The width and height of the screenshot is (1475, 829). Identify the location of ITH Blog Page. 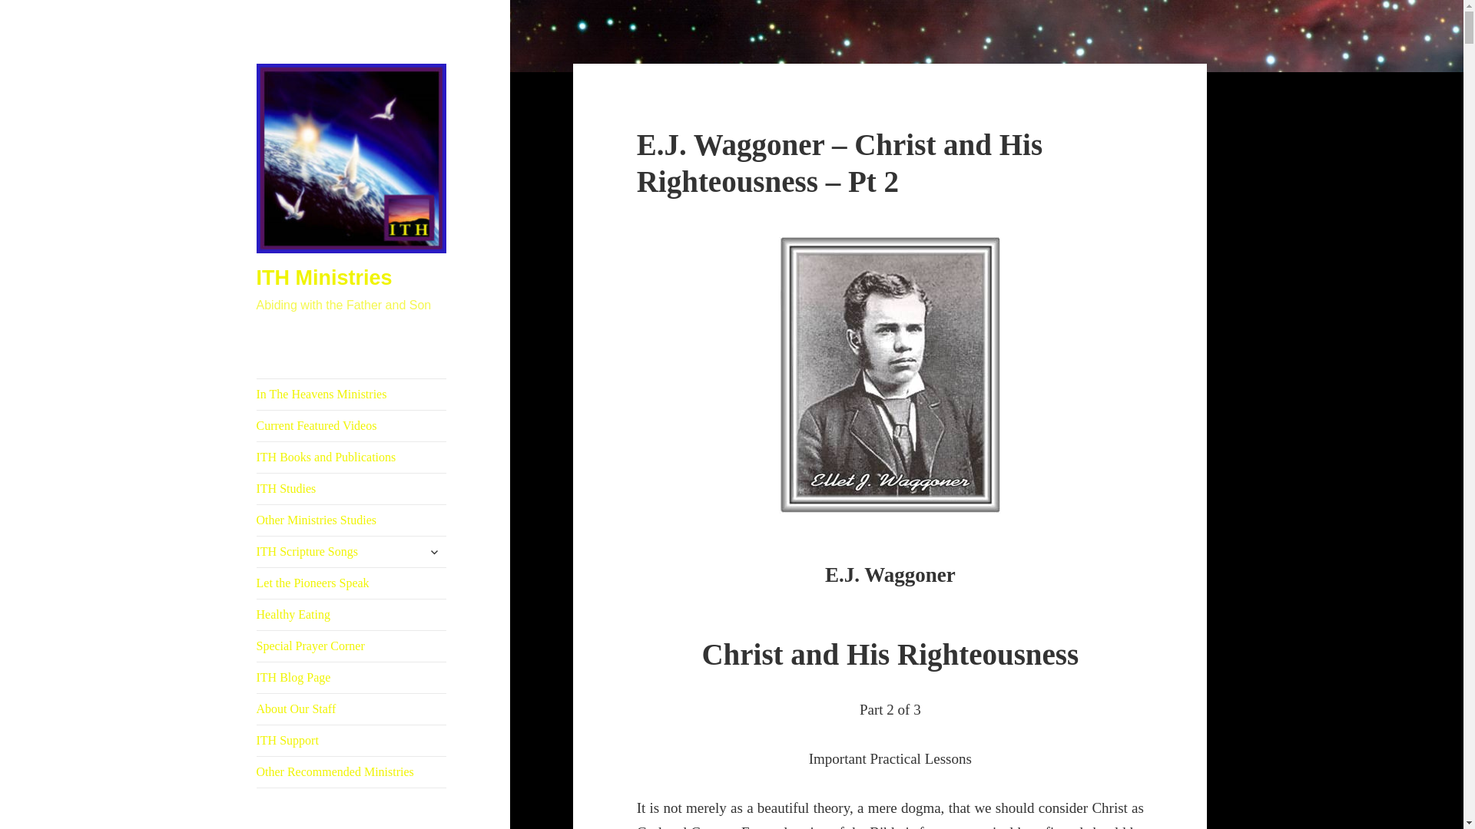
(352, 677).